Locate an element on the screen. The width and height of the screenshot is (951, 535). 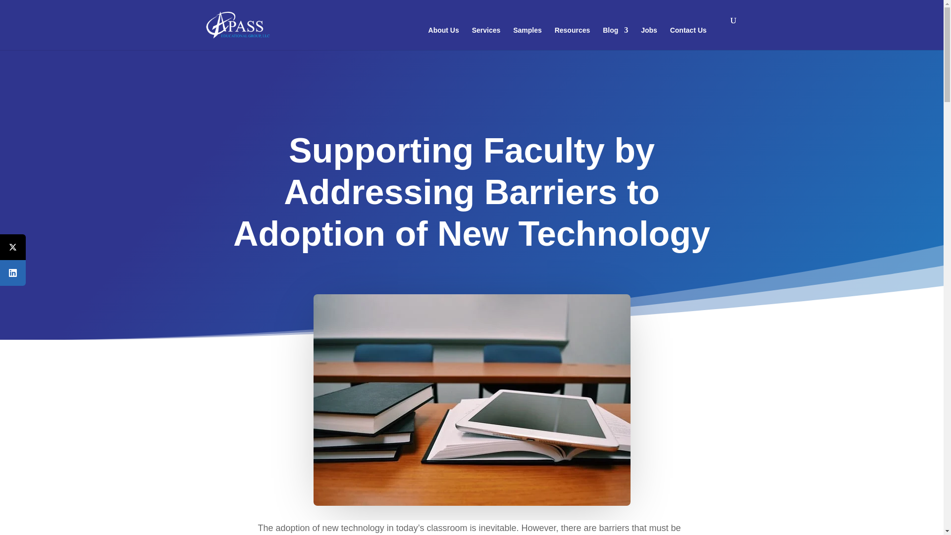
About Us is located at coordinates (444, 39).